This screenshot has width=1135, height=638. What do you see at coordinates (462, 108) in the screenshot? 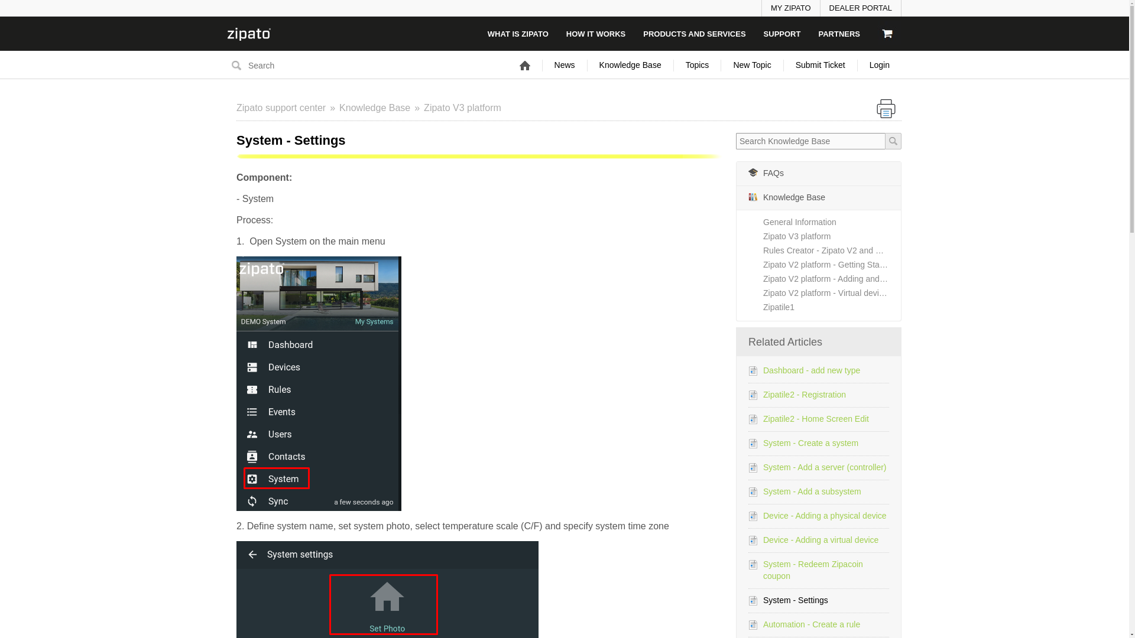
I see `Zipato V3 platform` at bounding box center [462, 108].